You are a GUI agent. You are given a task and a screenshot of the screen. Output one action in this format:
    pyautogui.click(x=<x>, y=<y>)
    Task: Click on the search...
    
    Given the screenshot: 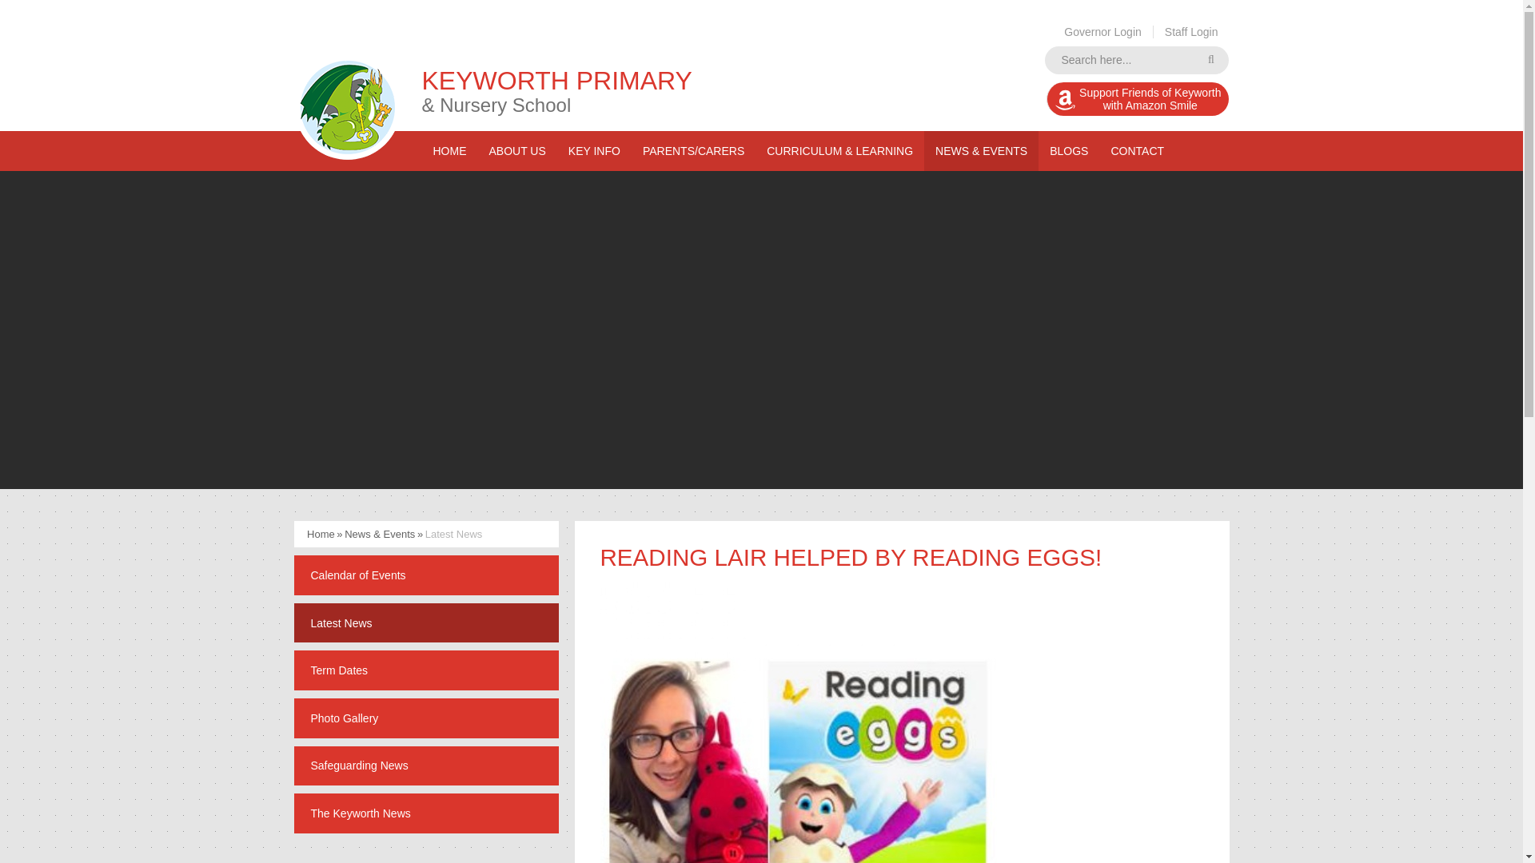 What is the action you would take?
    pyautogui.click(x=1137, y=60)
    